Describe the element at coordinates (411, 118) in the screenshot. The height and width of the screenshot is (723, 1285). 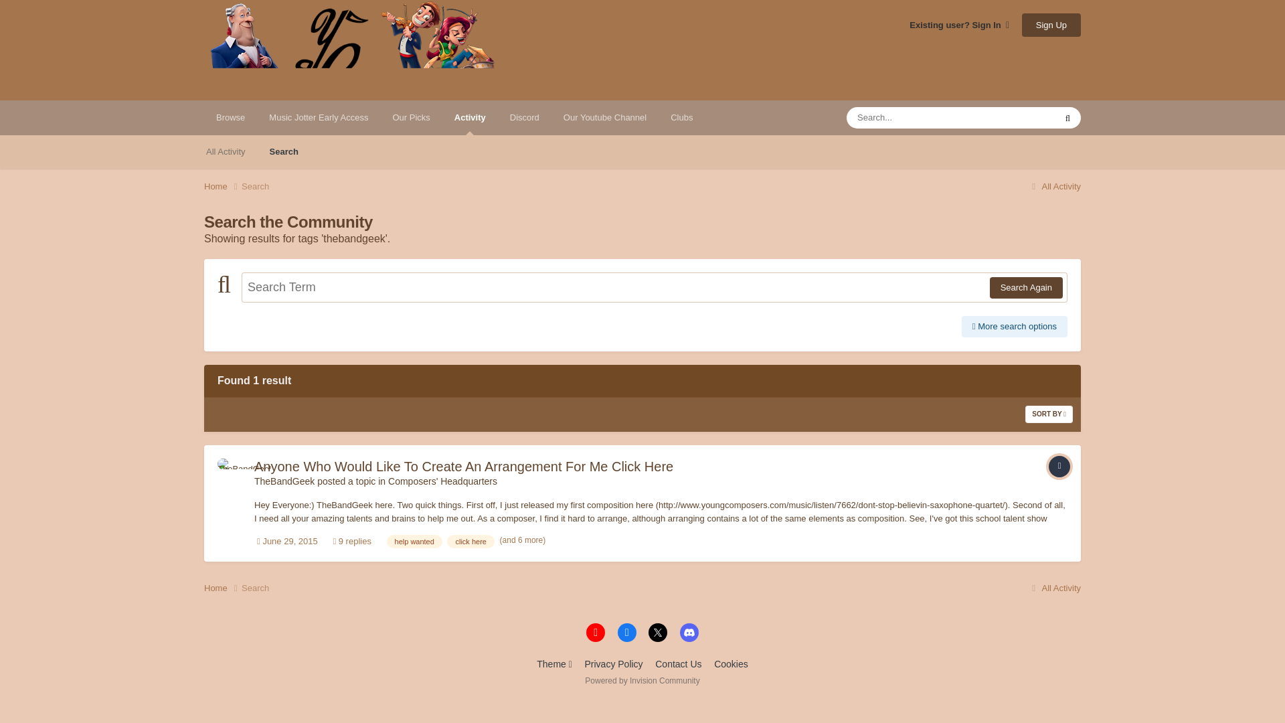
I see `Our Picks` at that location.